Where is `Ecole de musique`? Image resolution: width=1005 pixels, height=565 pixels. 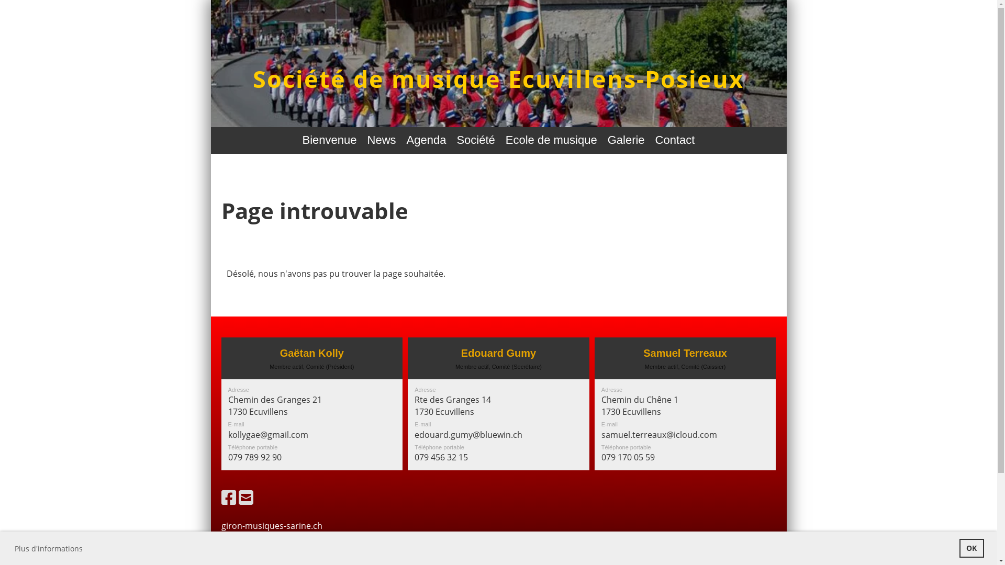 Ecole de musique is located at coordinates (552, 140).